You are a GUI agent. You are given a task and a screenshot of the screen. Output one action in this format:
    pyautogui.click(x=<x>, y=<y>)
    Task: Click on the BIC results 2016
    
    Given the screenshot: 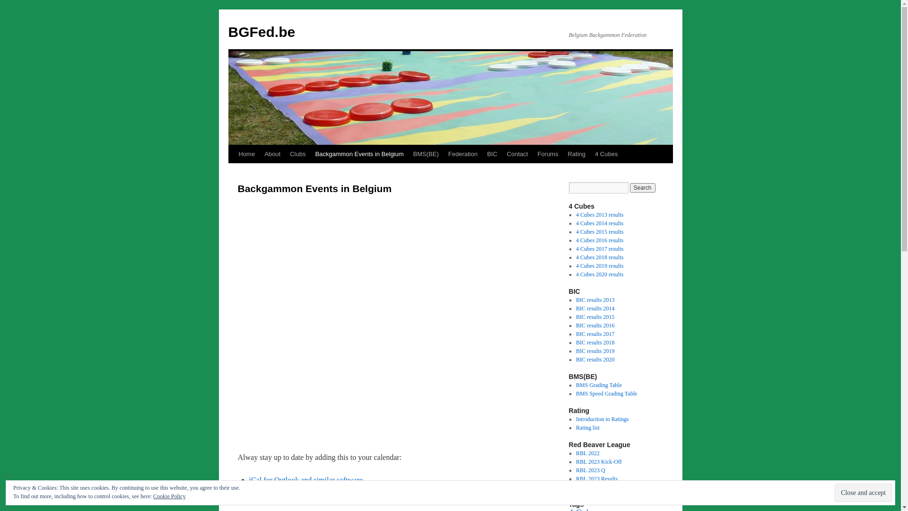 What is the action you would take?
    pyautogui.click(x=595, y=326)
    